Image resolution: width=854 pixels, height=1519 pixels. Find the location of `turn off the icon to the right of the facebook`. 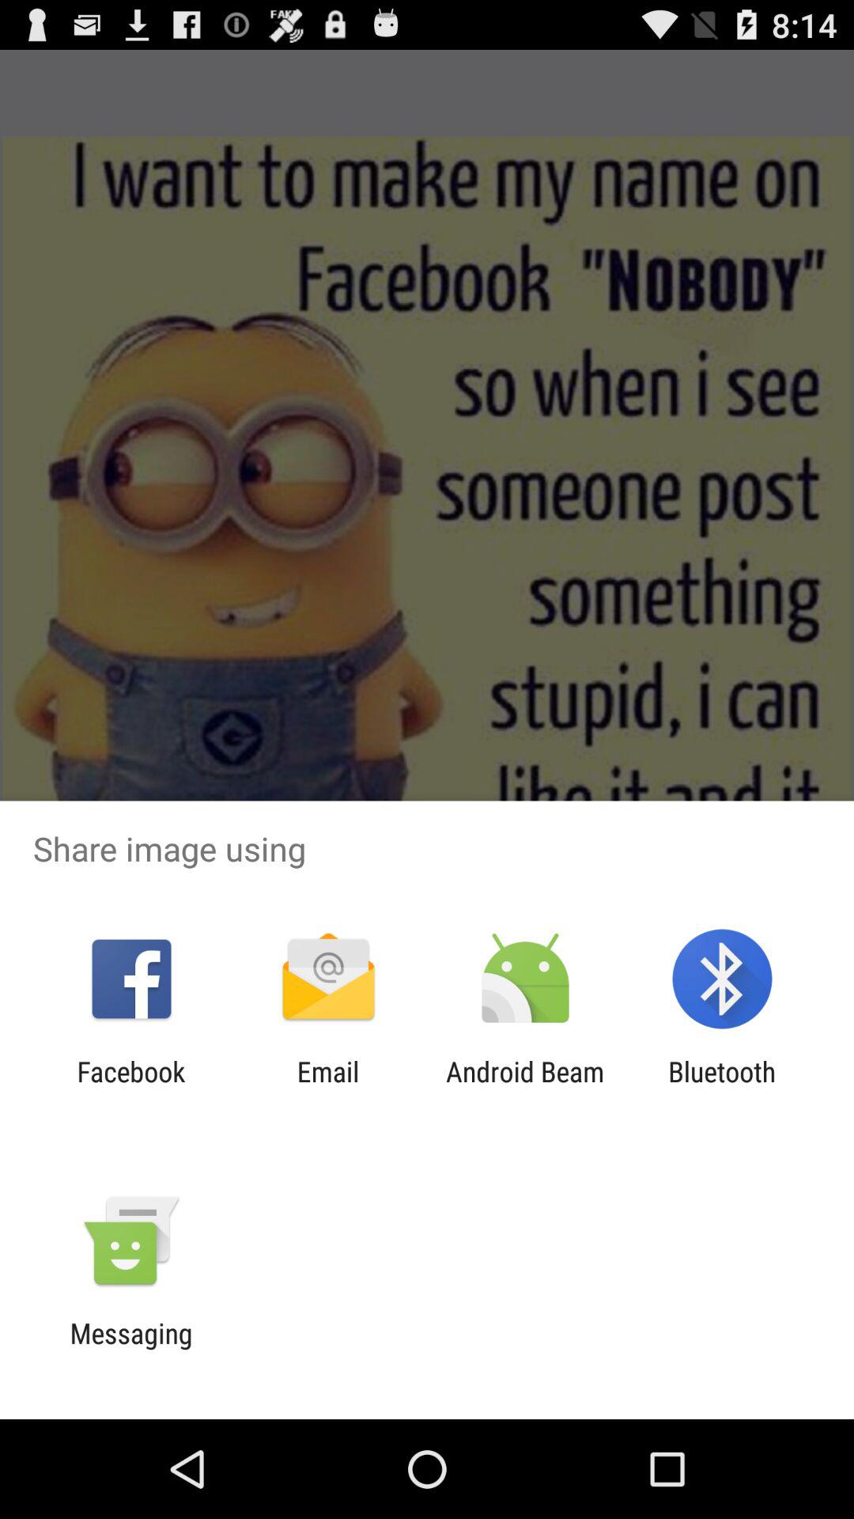

turn off the icon to the right of the facebook is located at coordinates (327, 1088).